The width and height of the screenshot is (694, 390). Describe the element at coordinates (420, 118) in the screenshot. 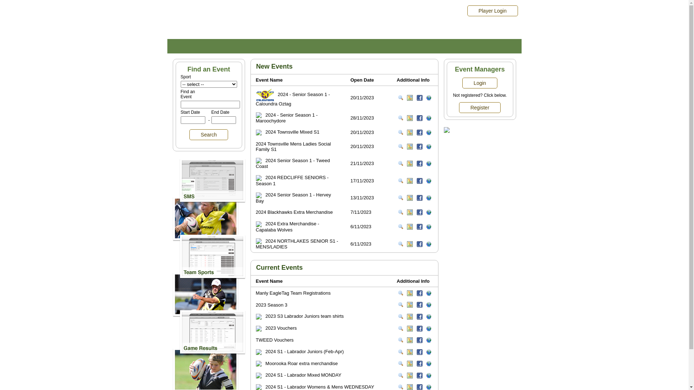

I see `Follow on facebook` at that location.